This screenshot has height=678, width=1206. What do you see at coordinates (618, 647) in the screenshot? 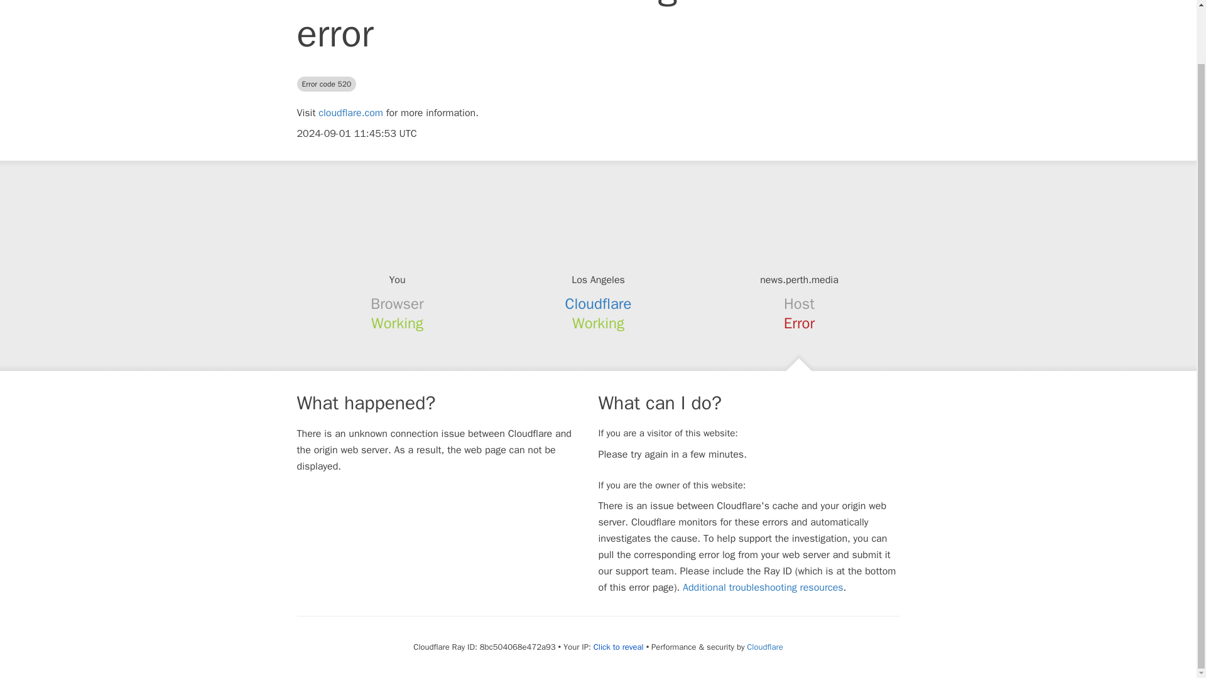
I see `Click to reveal` at bounding box center [618, 647].